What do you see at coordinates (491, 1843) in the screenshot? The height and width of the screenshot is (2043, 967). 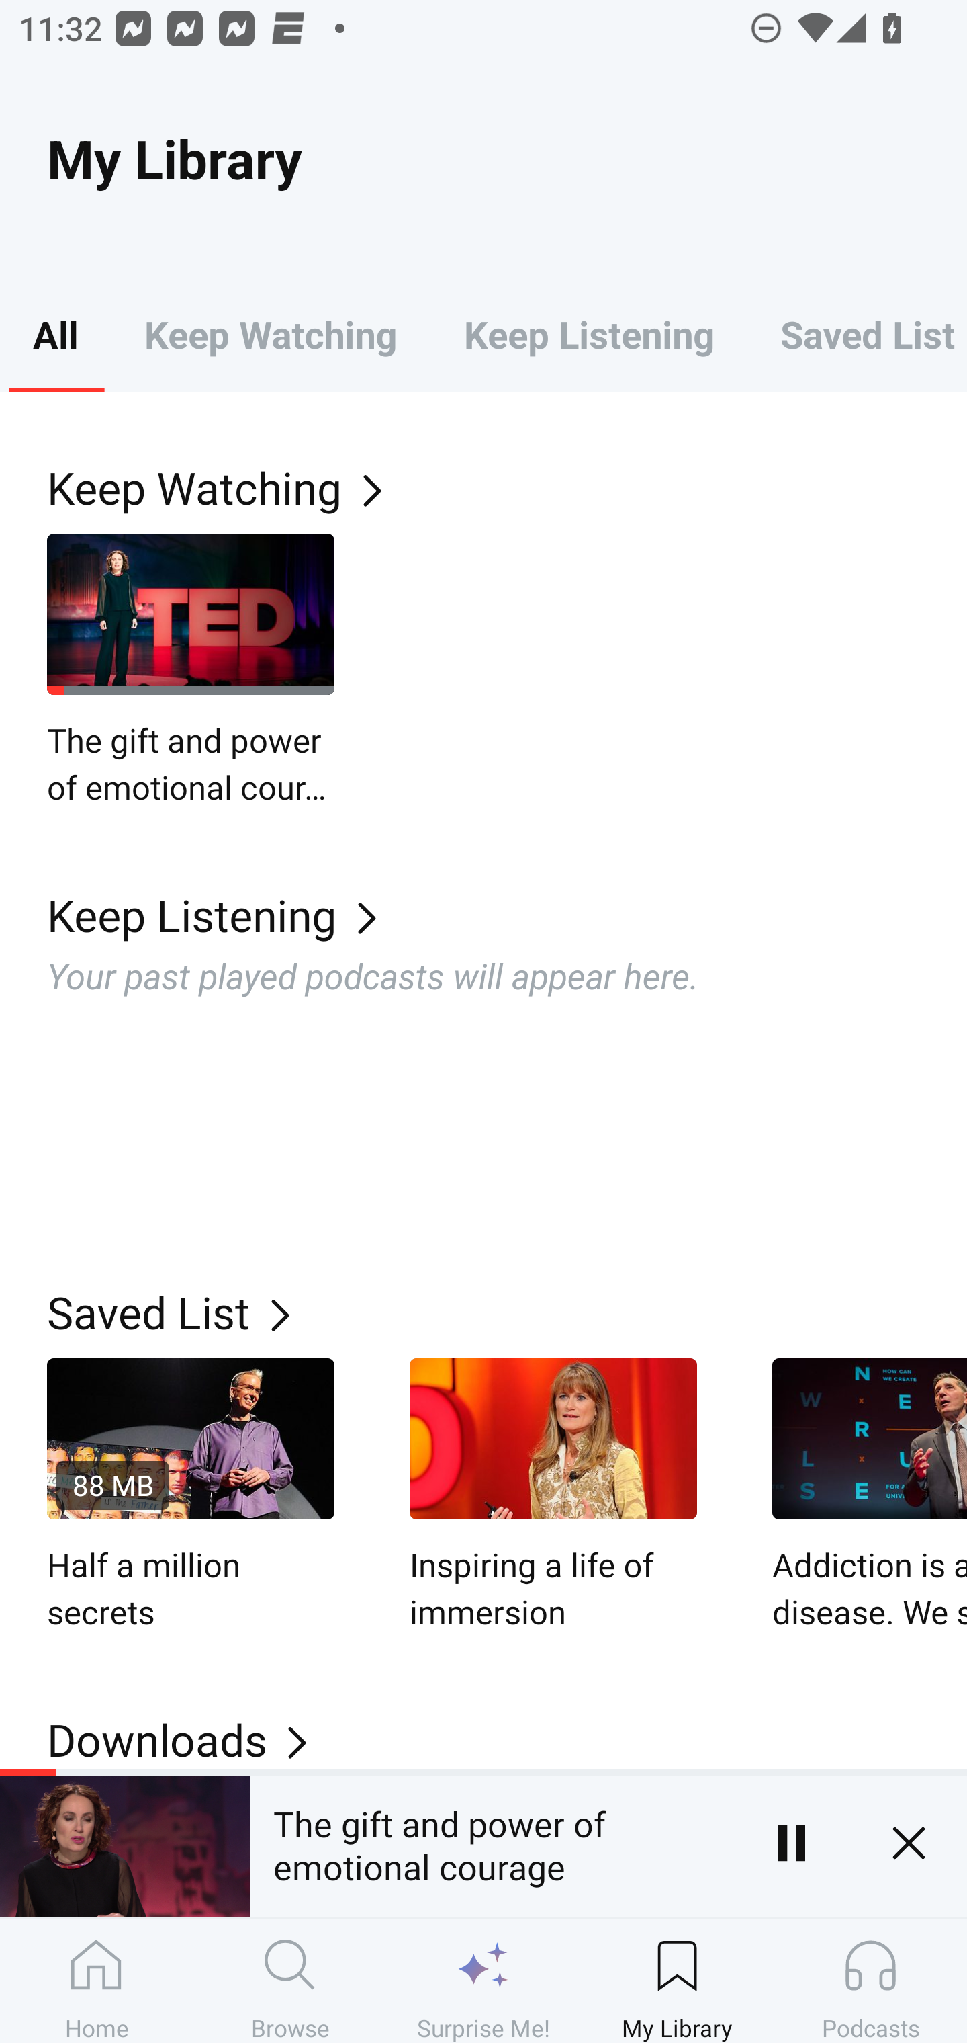 I see `The gift and power of emotional courage` at bounding box center [491, 1843].